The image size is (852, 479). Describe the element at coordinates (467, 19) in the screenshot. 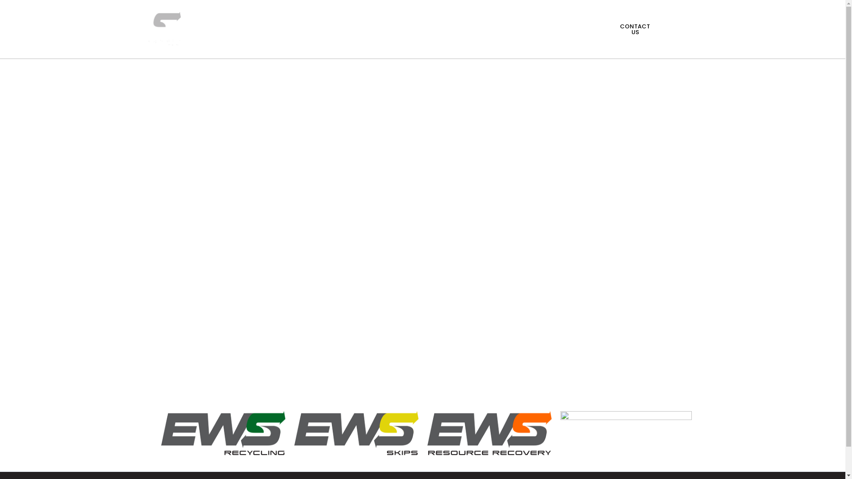

I see `EWS SKIP BINS` at that location.